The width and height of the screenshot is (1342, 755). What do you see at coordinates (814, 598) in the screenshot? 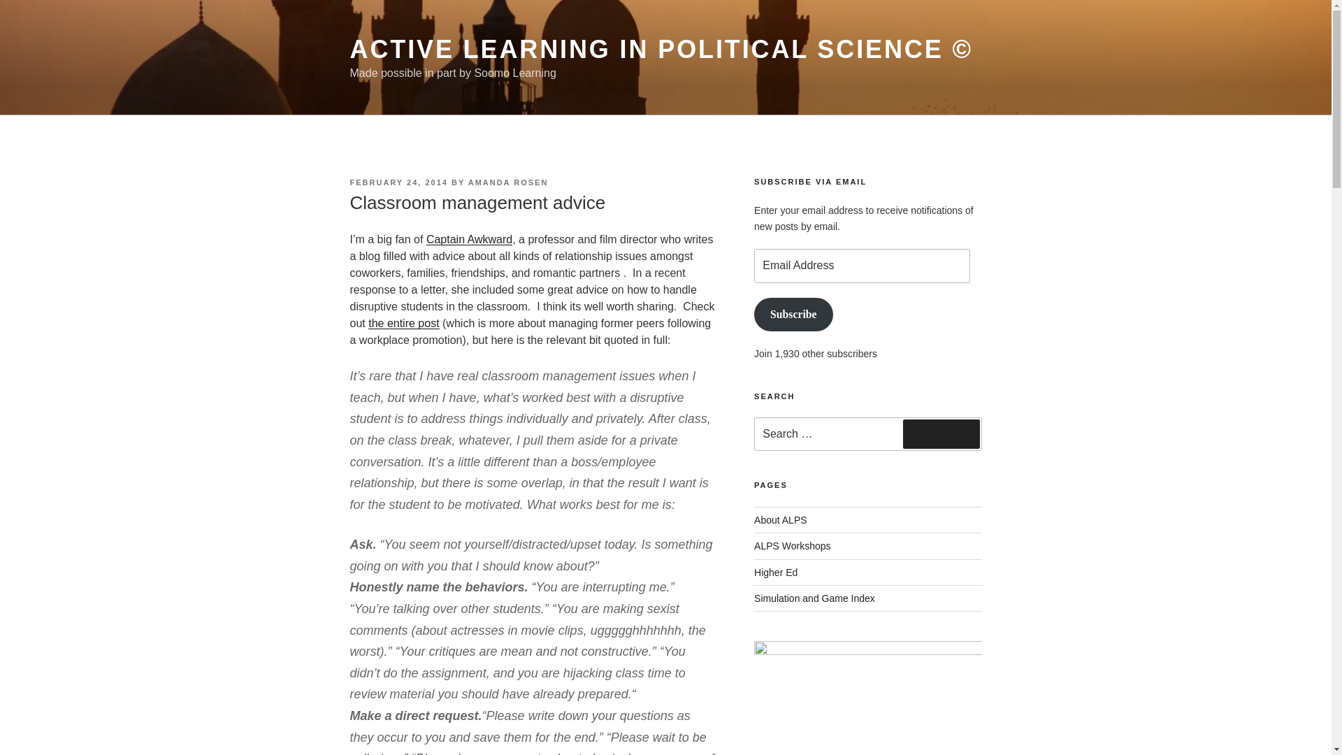
I see `Simulation and Game Index` at bounding box center [814, 598].